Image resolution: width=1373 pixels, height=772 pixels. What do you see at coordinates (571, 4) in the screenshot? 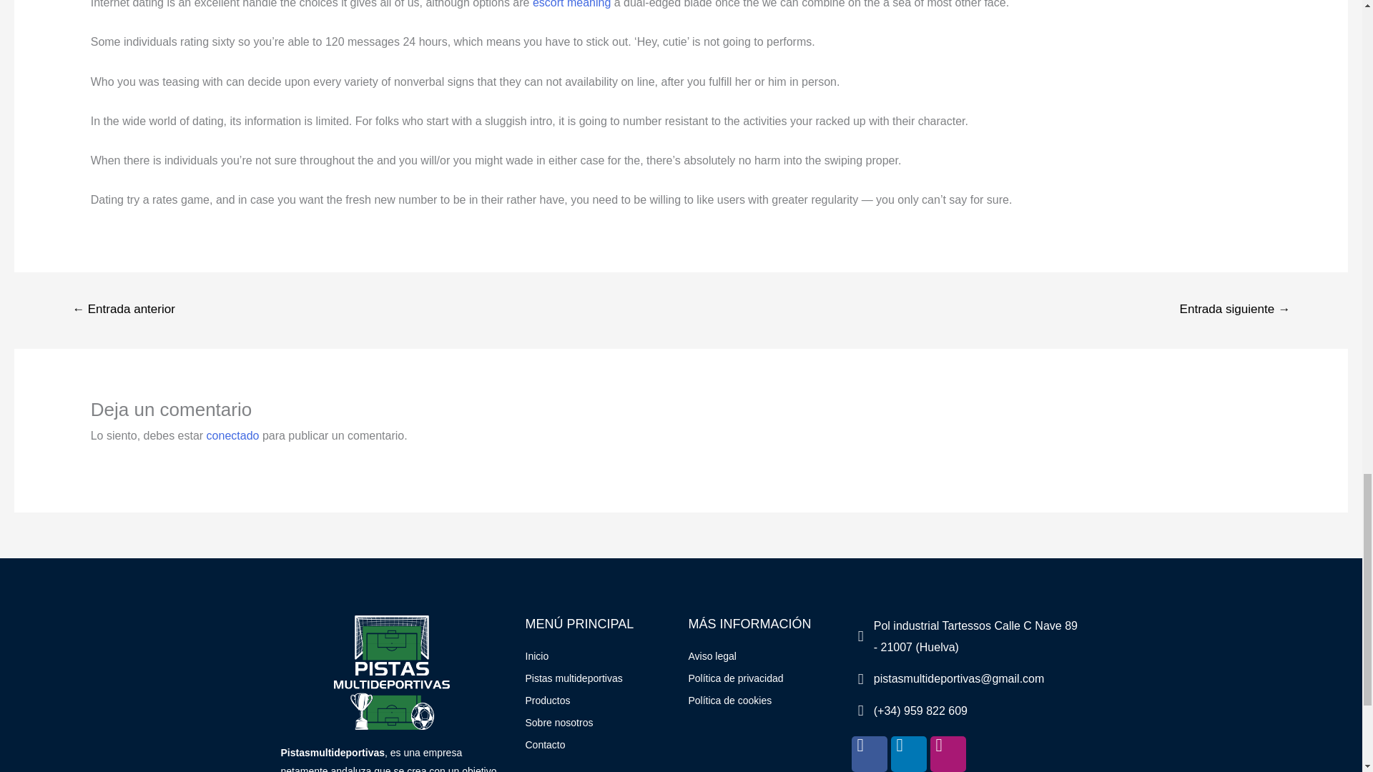
I see `escort meaning` at bounding box center [571, 4].